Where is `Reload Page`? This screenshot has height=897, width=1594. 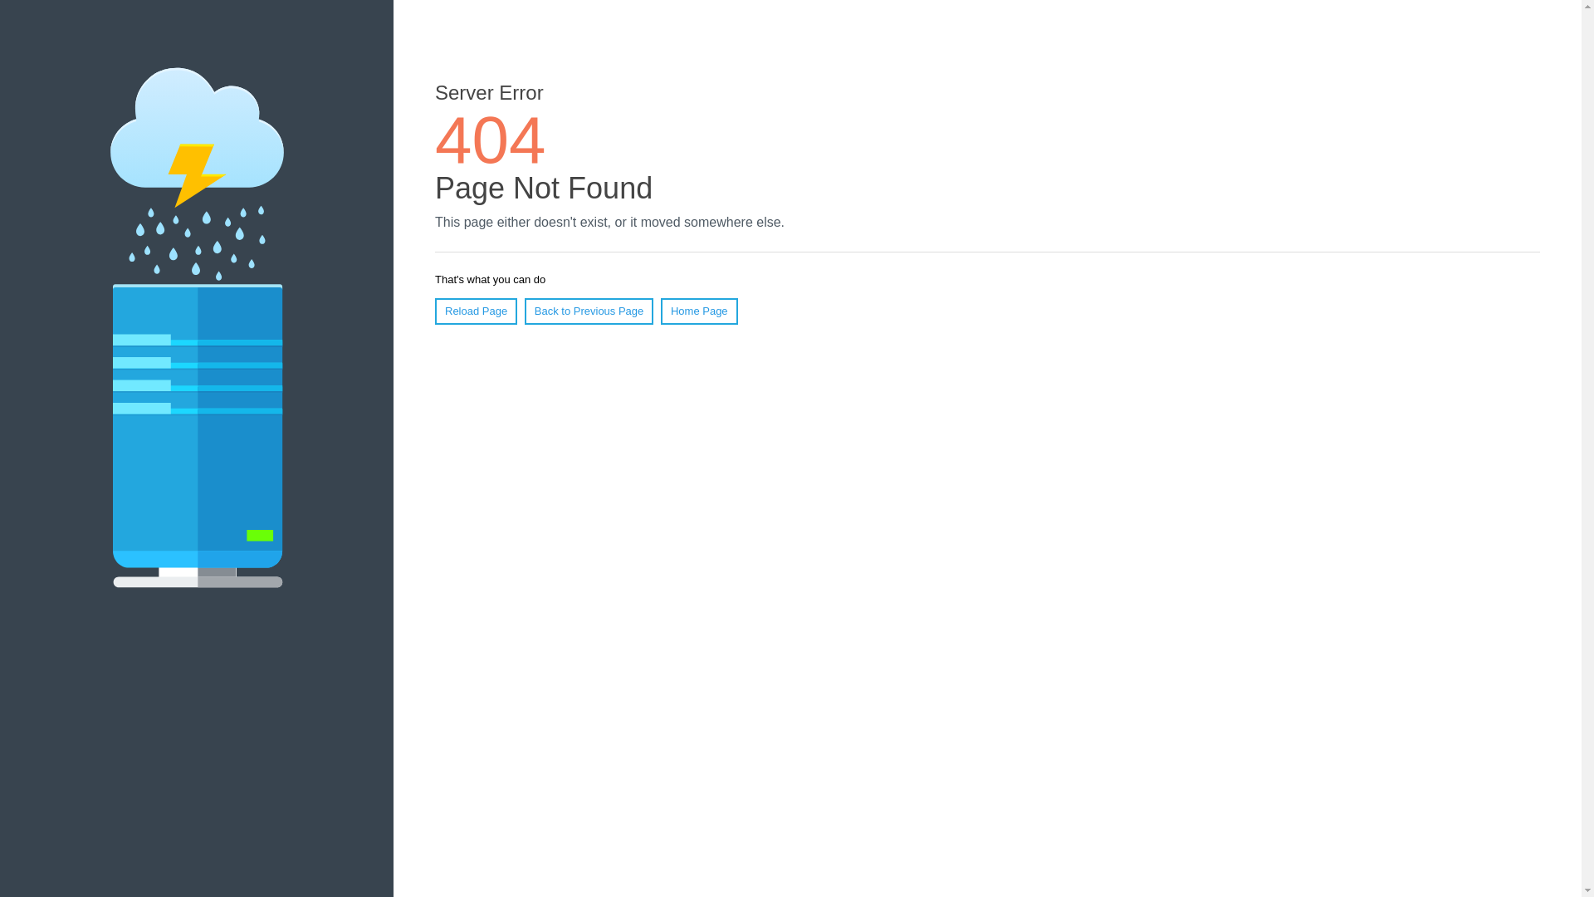 Reload Page is located at coordinates (477, 311).